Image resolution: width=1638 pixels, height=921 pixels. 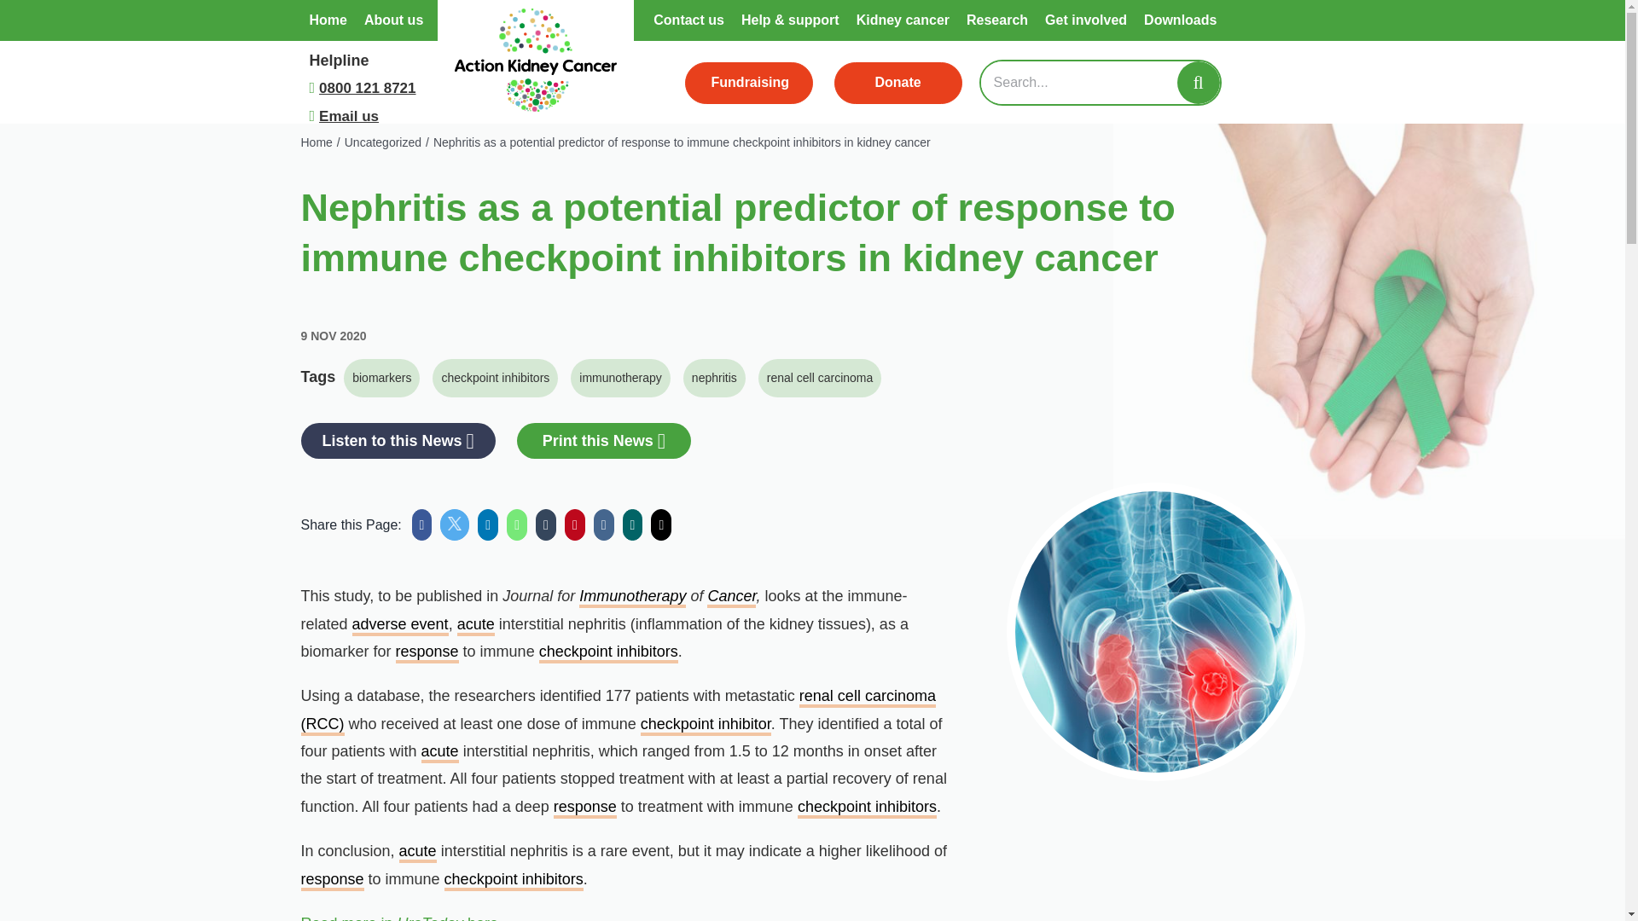 What do you see at coordinates (688, 20) in the screenshot?
I see `Contact us` at bounding box center [688, 20].